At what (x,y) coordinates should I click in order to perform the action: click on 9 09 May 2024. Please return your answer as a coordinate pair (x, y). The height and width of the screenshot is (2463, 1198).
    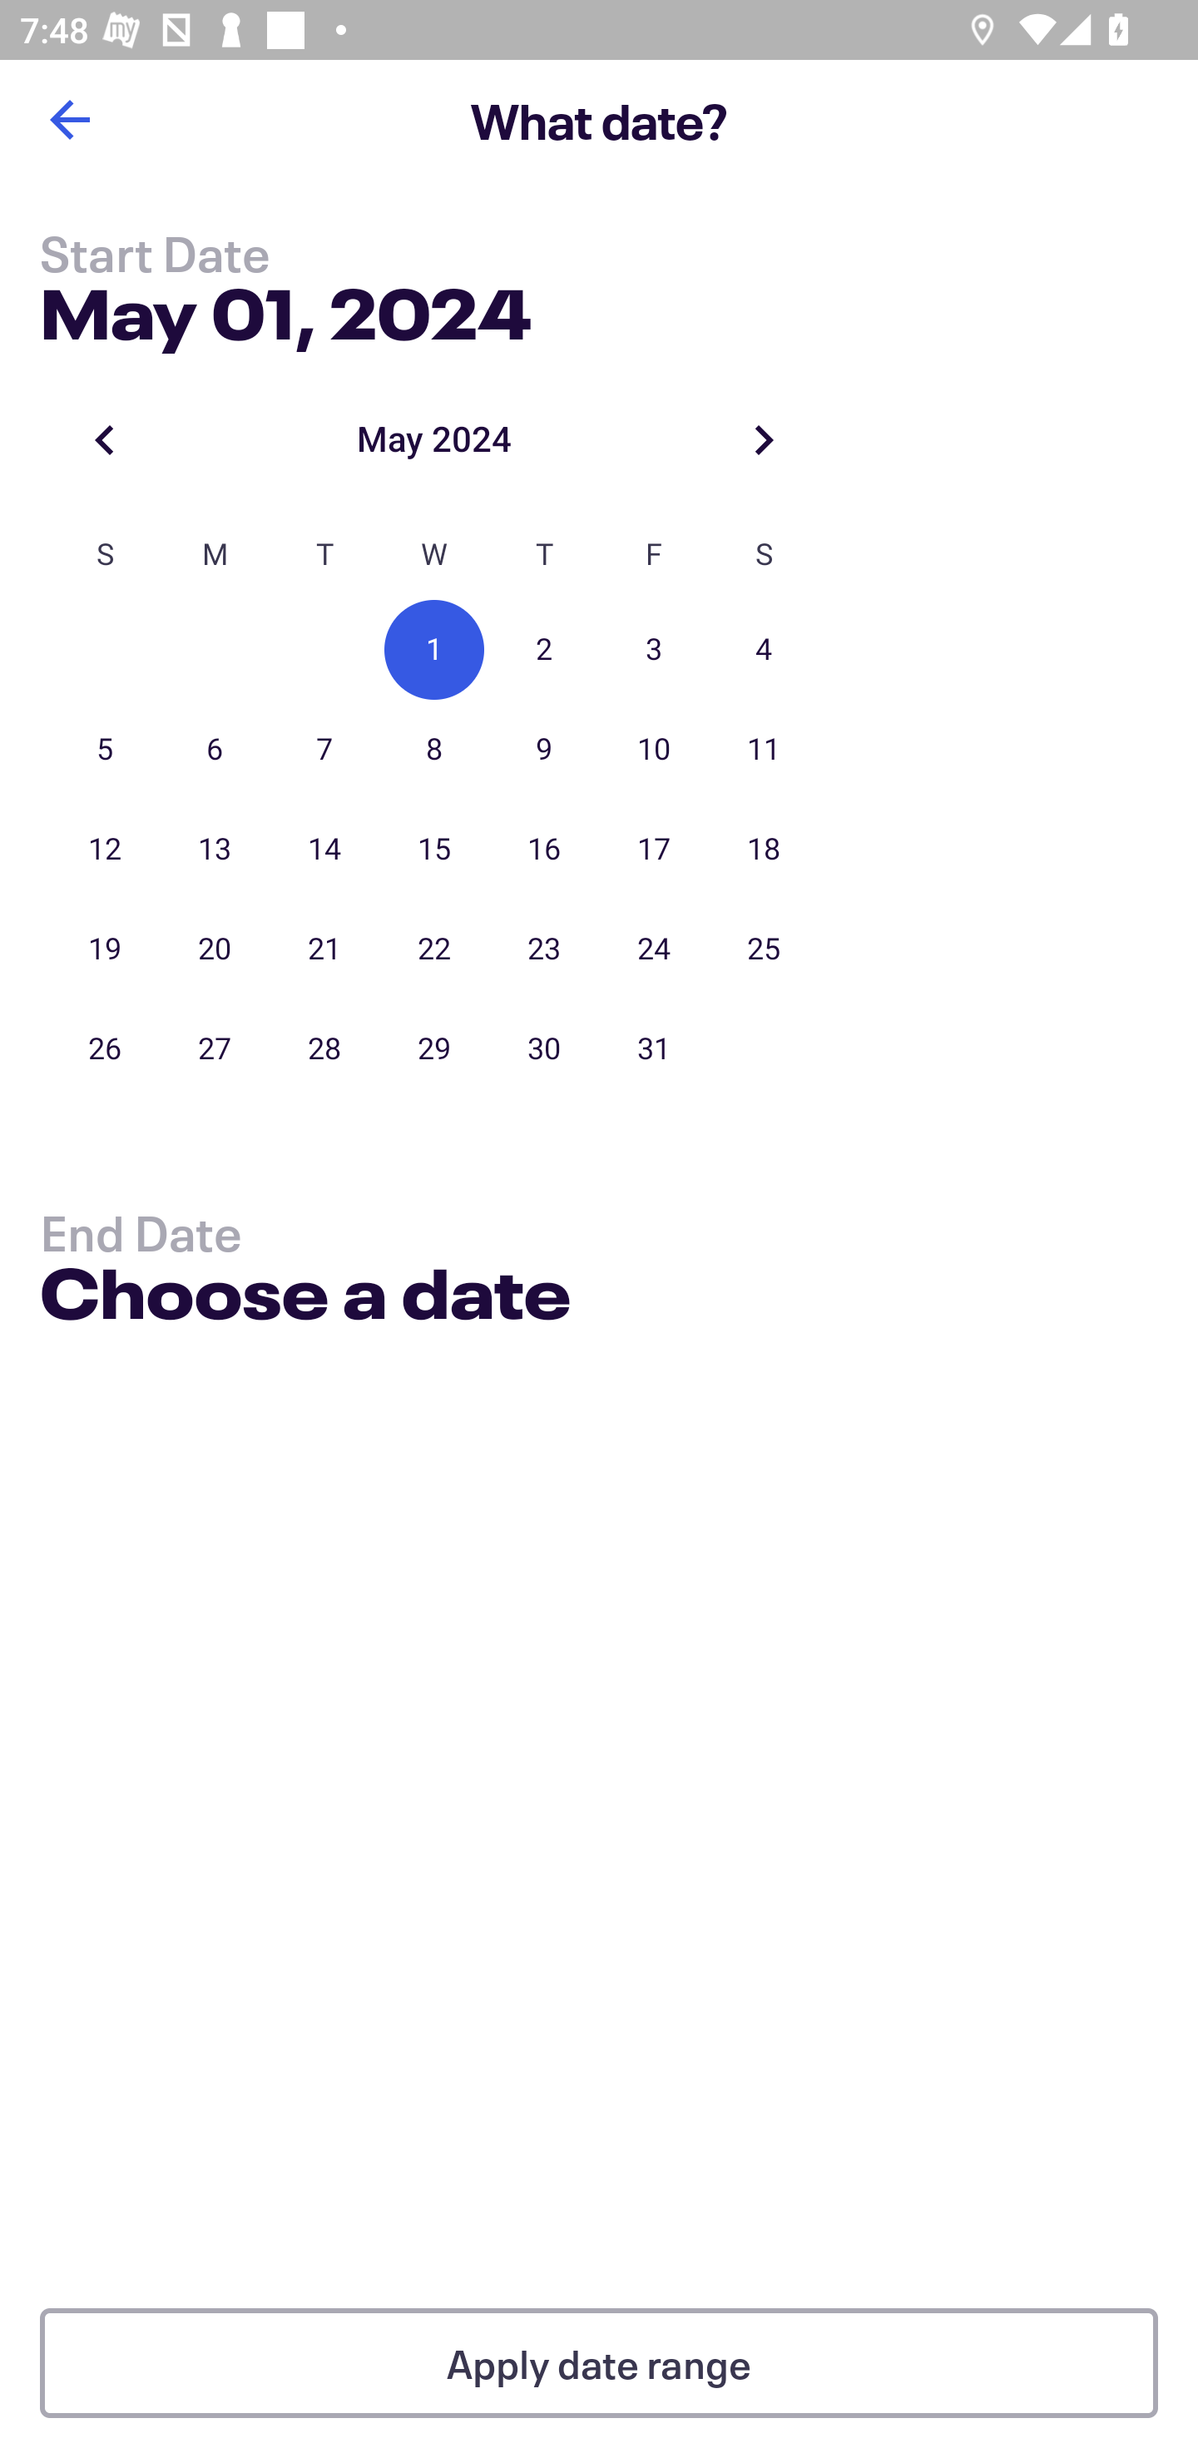
    Looking at the image, I should click on (544, 750).